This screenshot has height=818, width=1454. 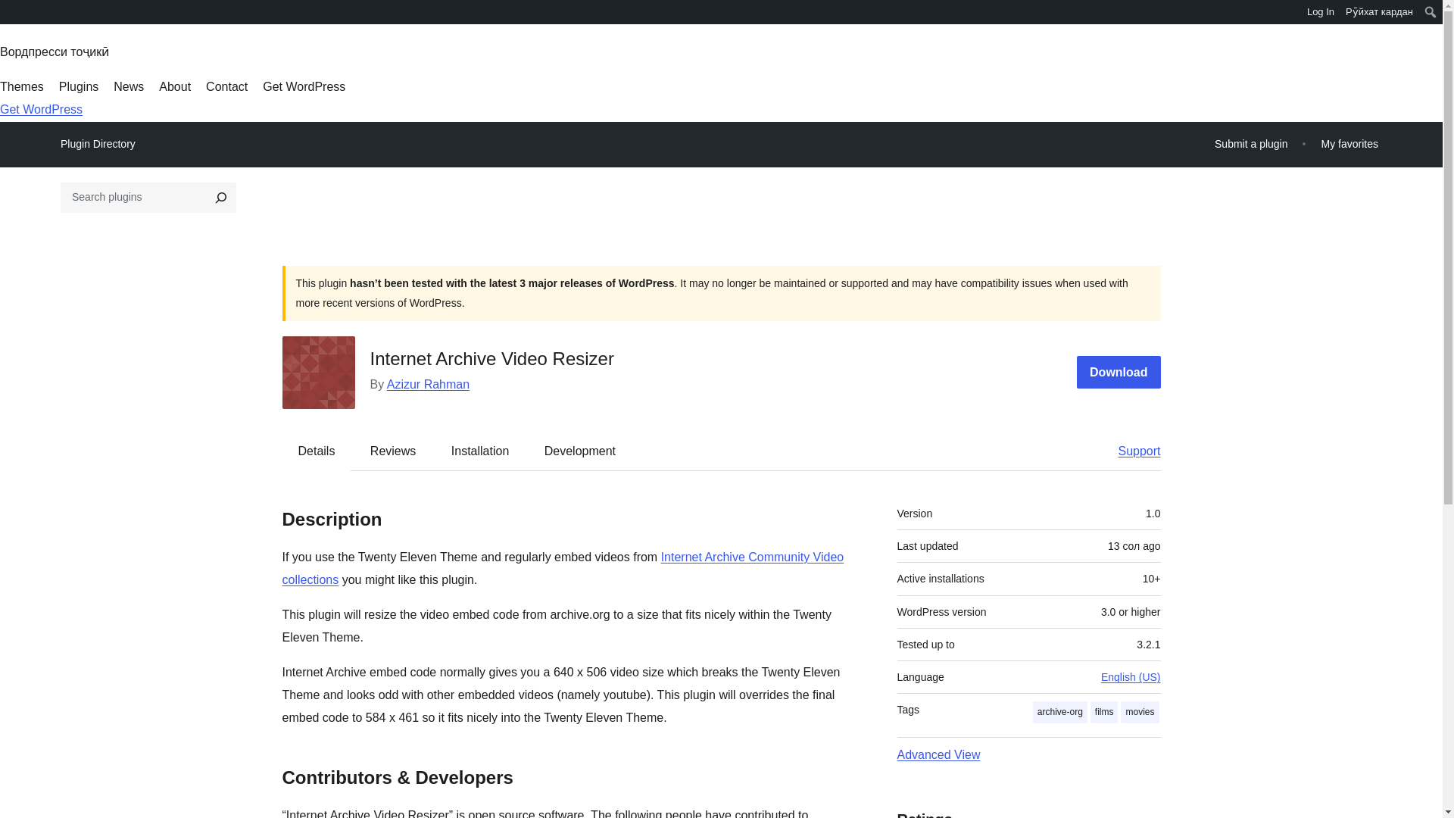 I want to click on Themes, so click(x=21, y=86).